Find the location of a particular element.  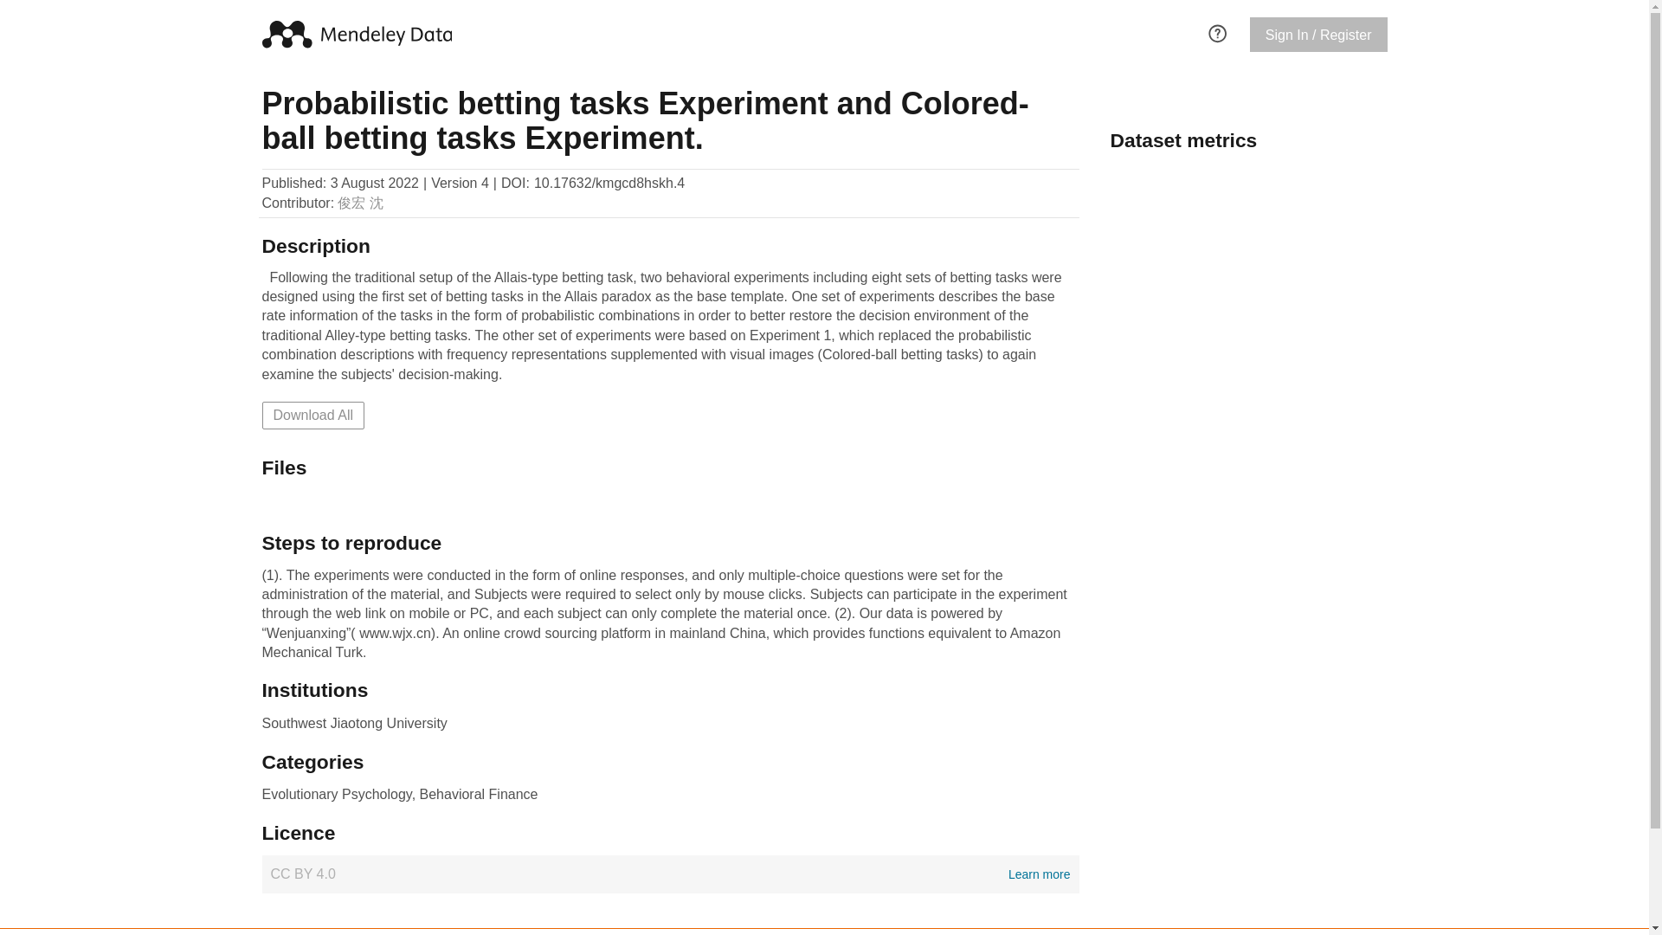

FAQ is located at coordinates (670, 874).